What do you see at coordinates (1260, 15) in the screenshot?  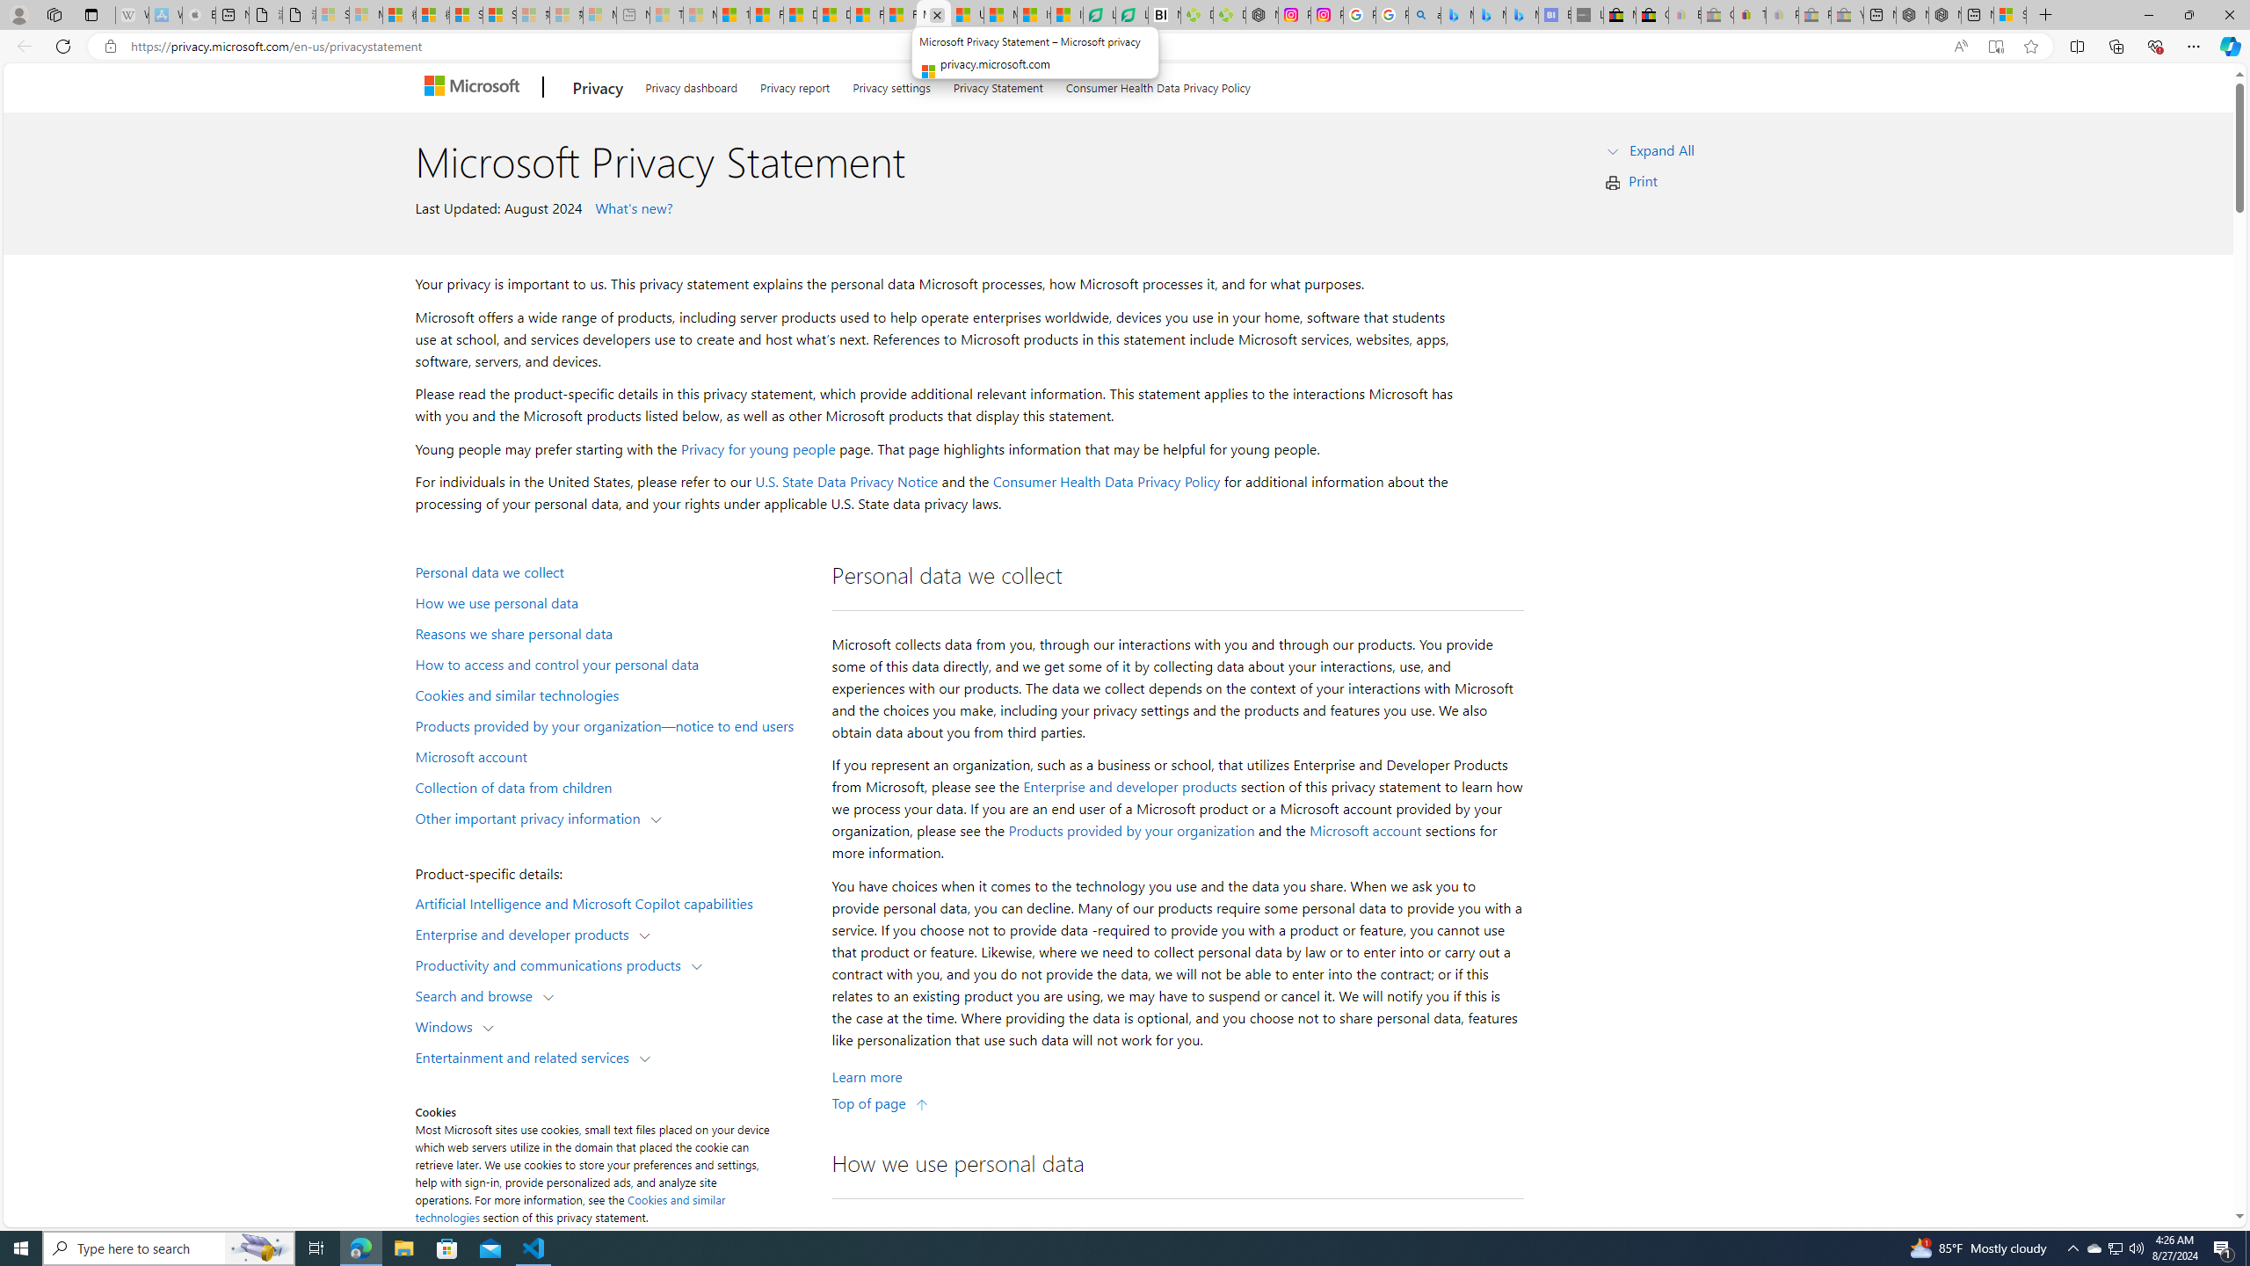 I see `Nordace - Nordace Edin Collection` at bounding box center [1260, 15].